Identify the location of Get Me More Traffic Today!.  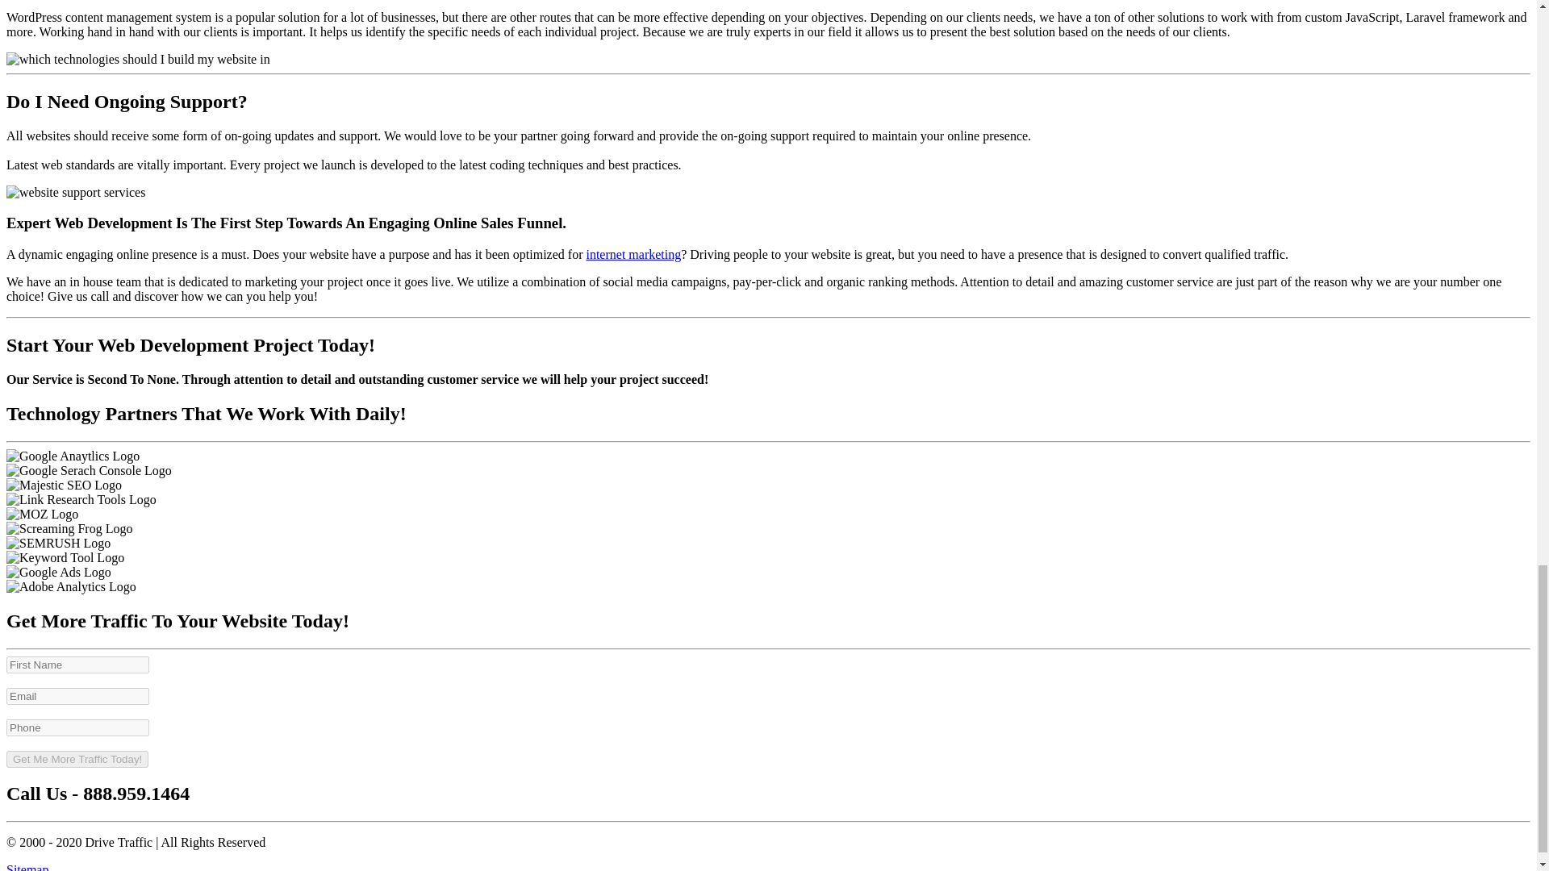
(77, 758).